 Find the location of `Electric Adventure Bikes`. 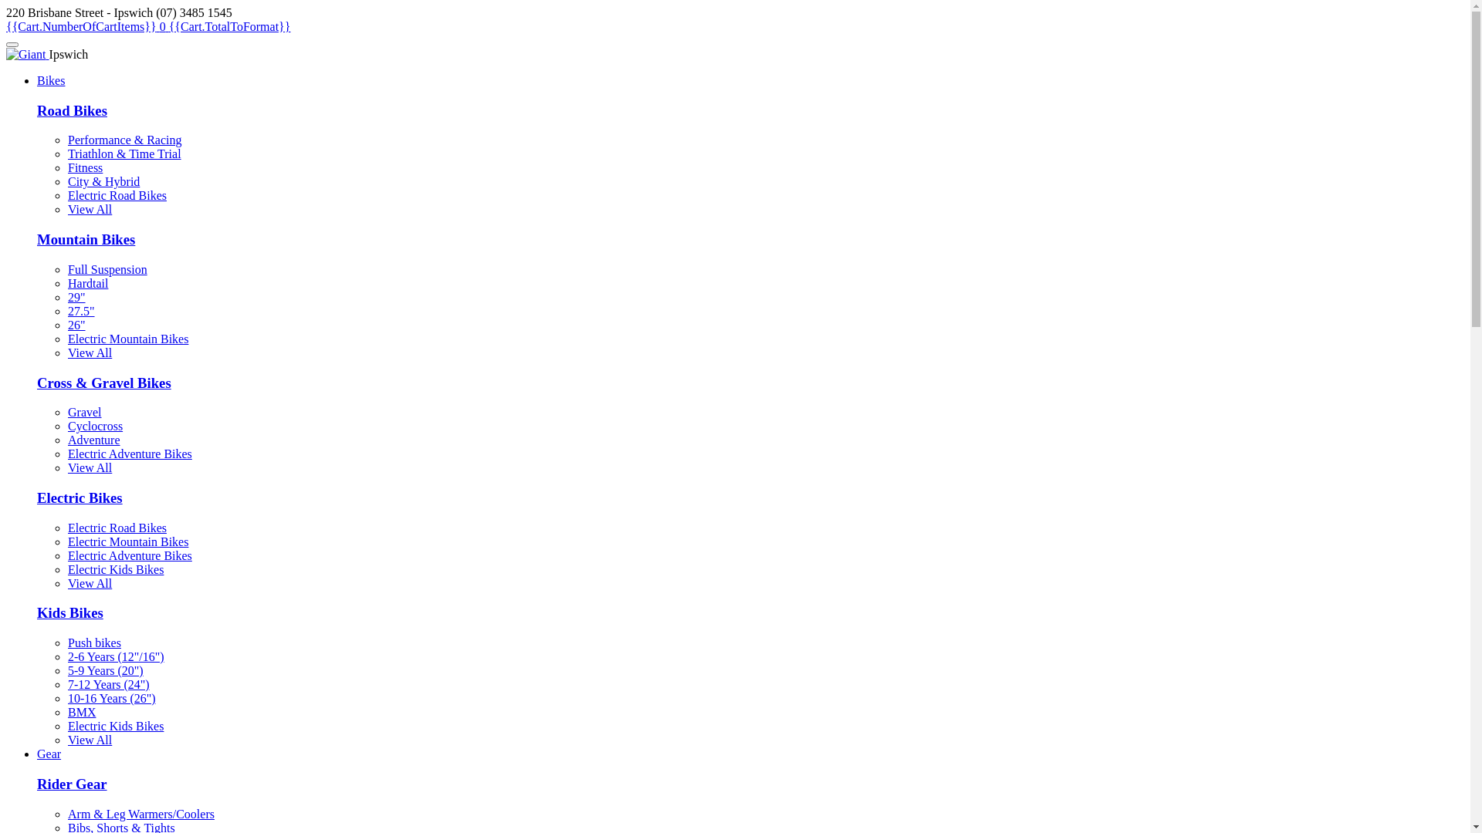

Electric Adventure Bikes is located at coordinates (130, 555).